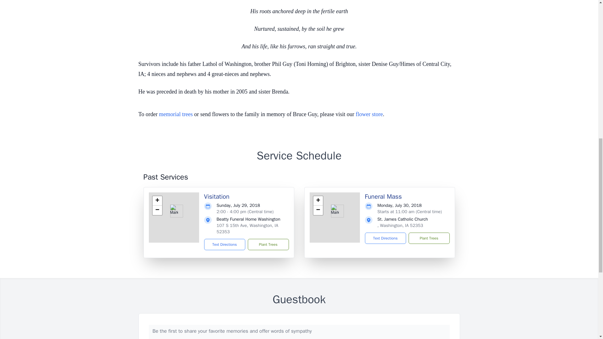  Describe the element at coordinates (369, 114) in the screenshot. I see `flower store` at that location.